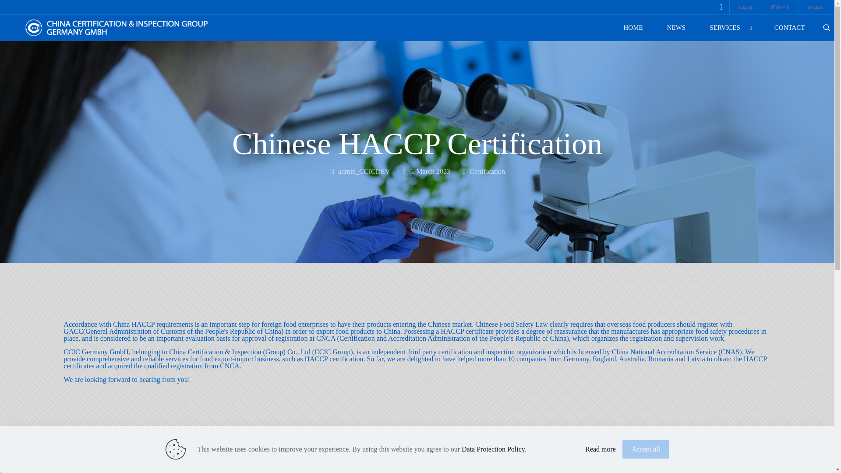  What do you see at coordinates (816, 7) in the screenshot?
I see `Deutsch` at bounding box center [816, 7].